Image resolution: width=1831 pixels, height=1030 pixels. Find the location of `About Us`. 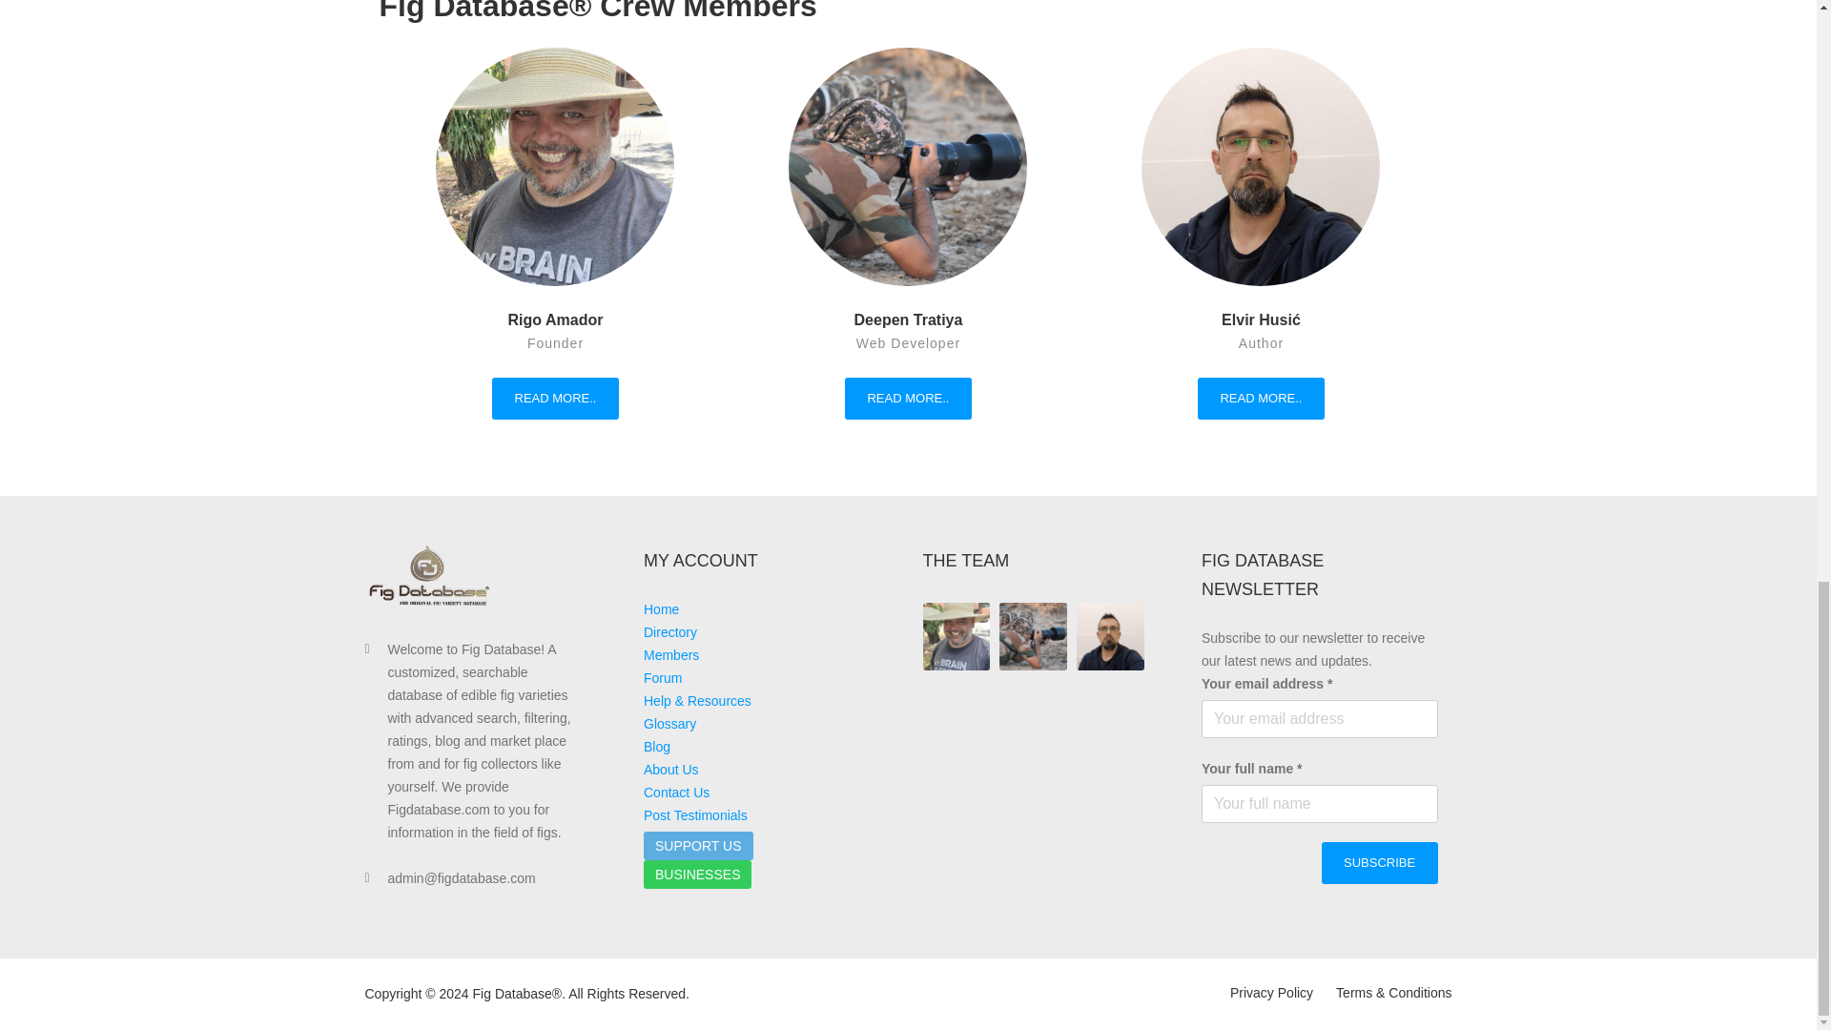

About Us is located at coordinates (671, 770).